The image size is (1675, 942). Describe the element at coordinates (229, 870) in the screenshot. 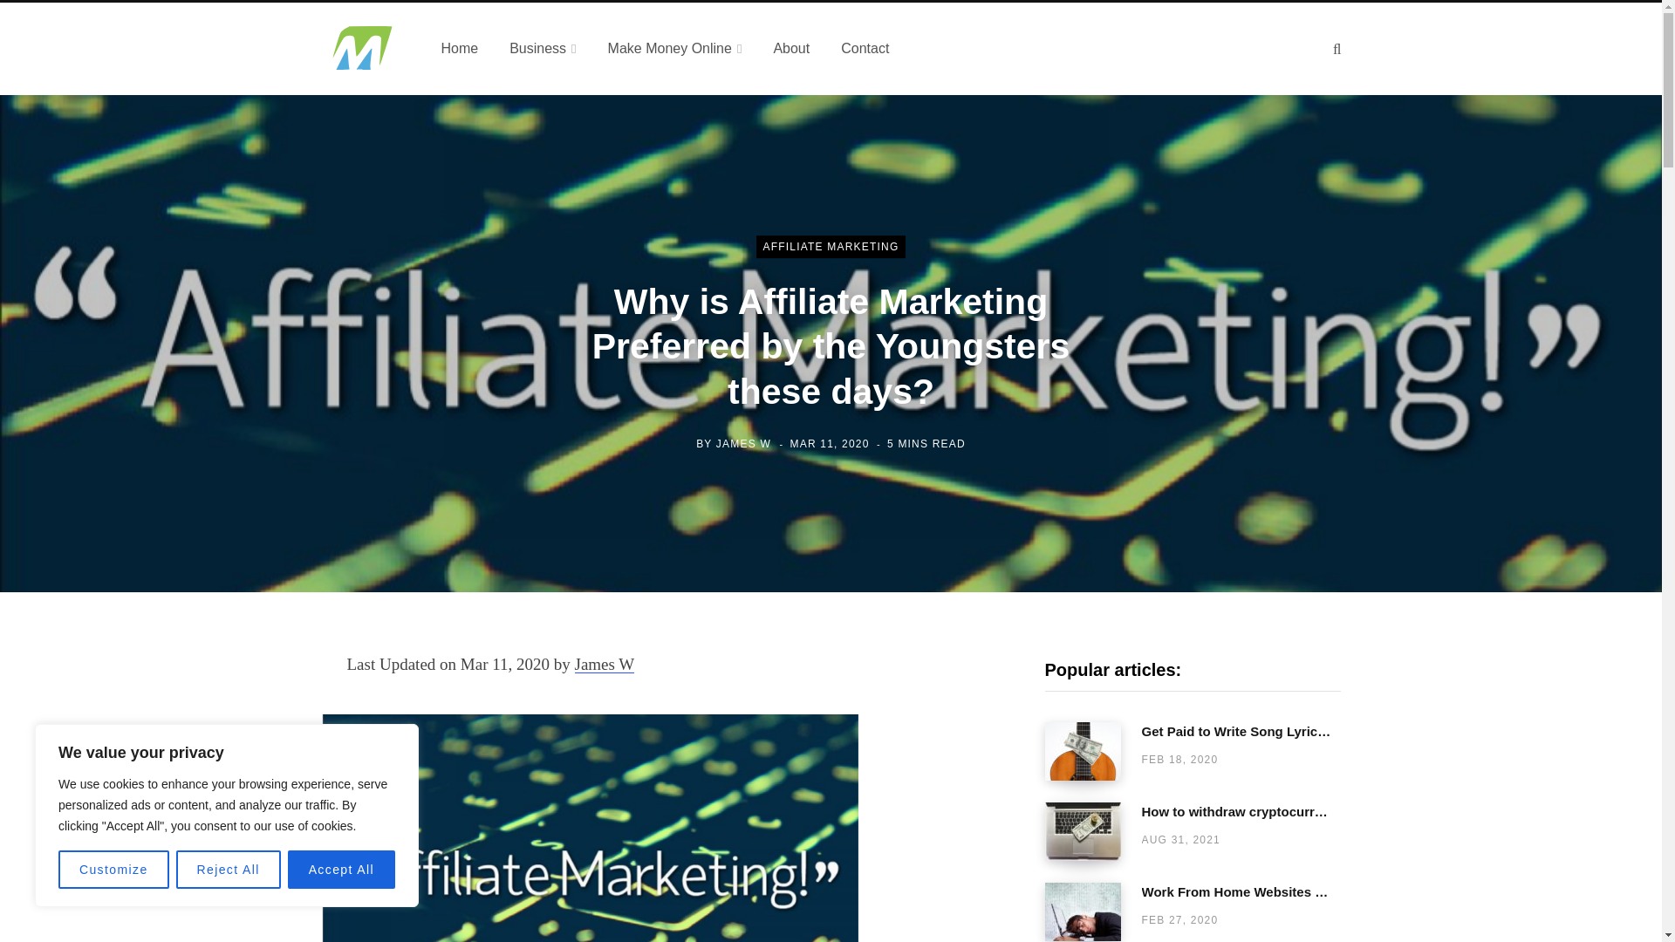

I see `Reject All` at that location.